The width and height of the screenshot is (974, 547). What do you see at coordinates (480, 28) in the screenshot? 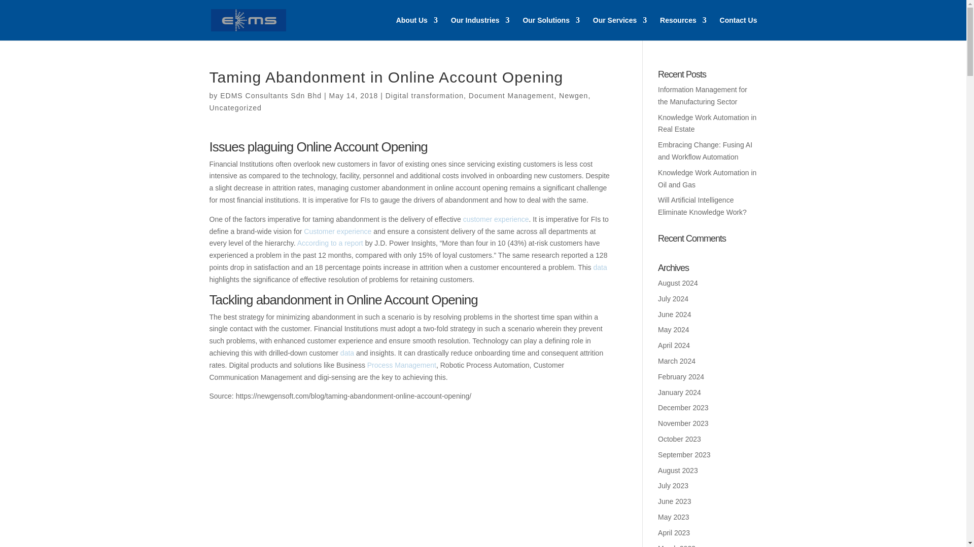
I see `Our Industries` at bounding box center [480, 28].